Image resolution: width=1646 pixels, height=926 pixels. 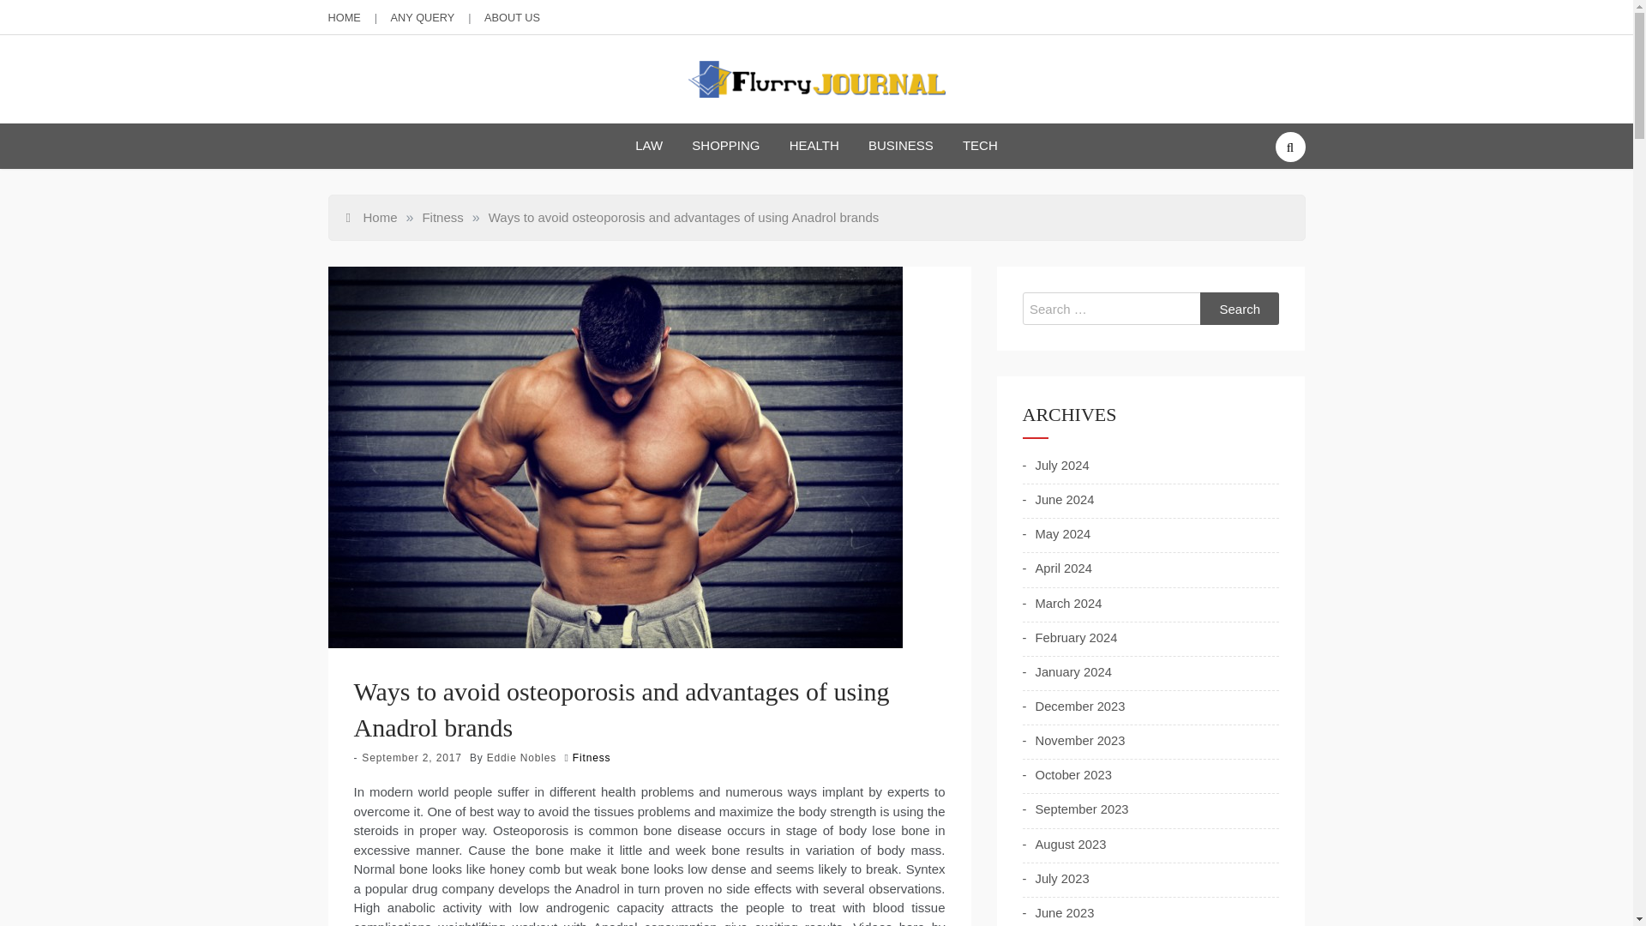 What do you see at coordinates (592, 758) in the screenshot?
I see `Fitness` at bounding box center [592, 758].